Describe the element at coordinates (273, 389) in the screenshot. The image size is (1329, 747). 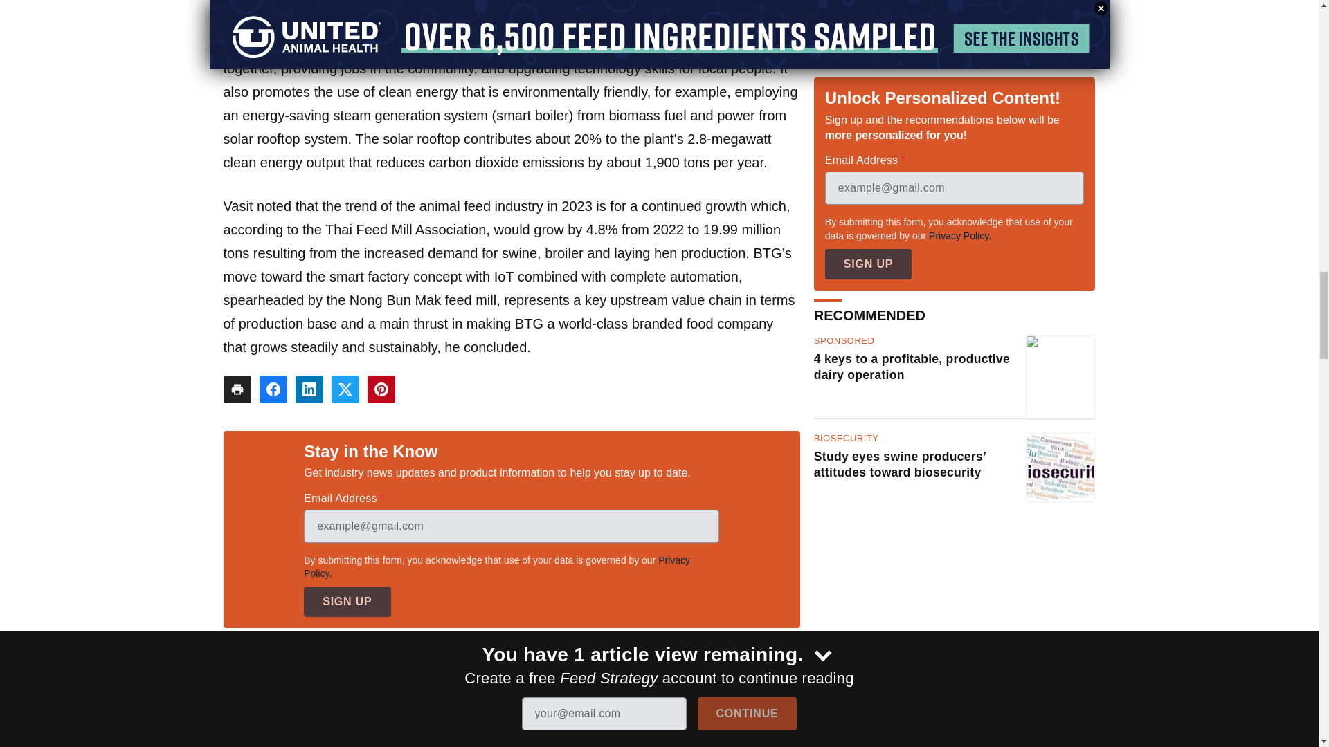
I see `Share To facebook` at that location.